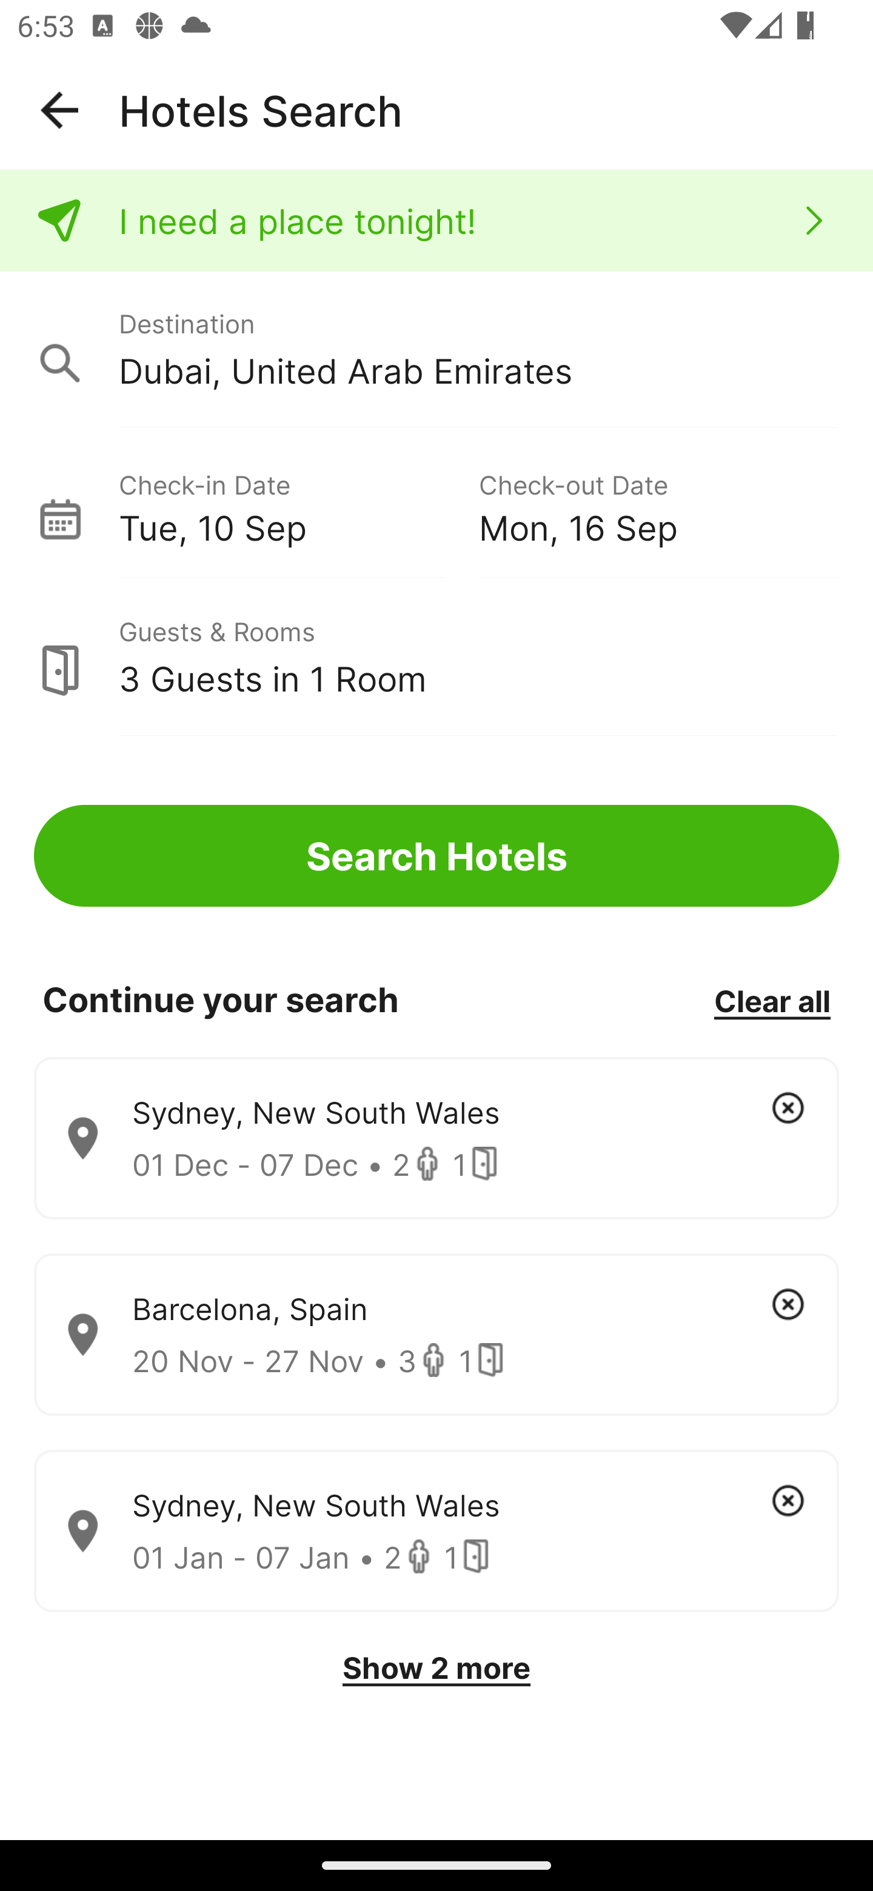 The height and width of the screenshot is (1891, 873). What do you see at coordinates (772, 1000) in the screenshot?
I see `Clear all` at bounding box center [772, 1000].